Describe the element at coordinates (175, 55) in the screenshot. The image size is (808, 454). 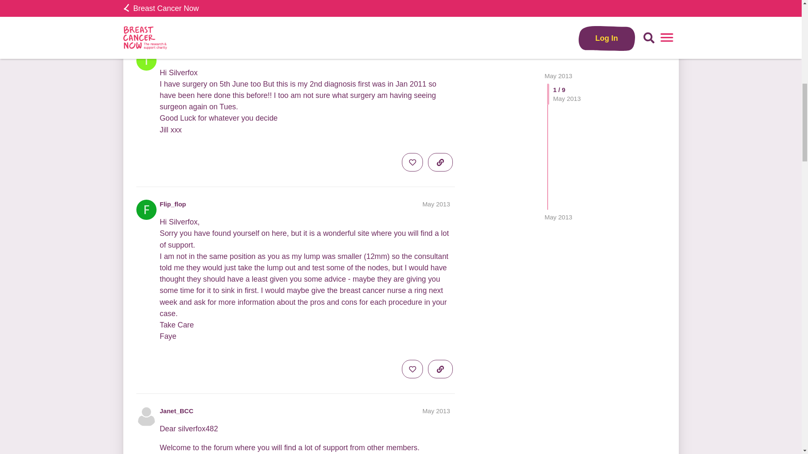
I see `Tolliebelle` at that location.